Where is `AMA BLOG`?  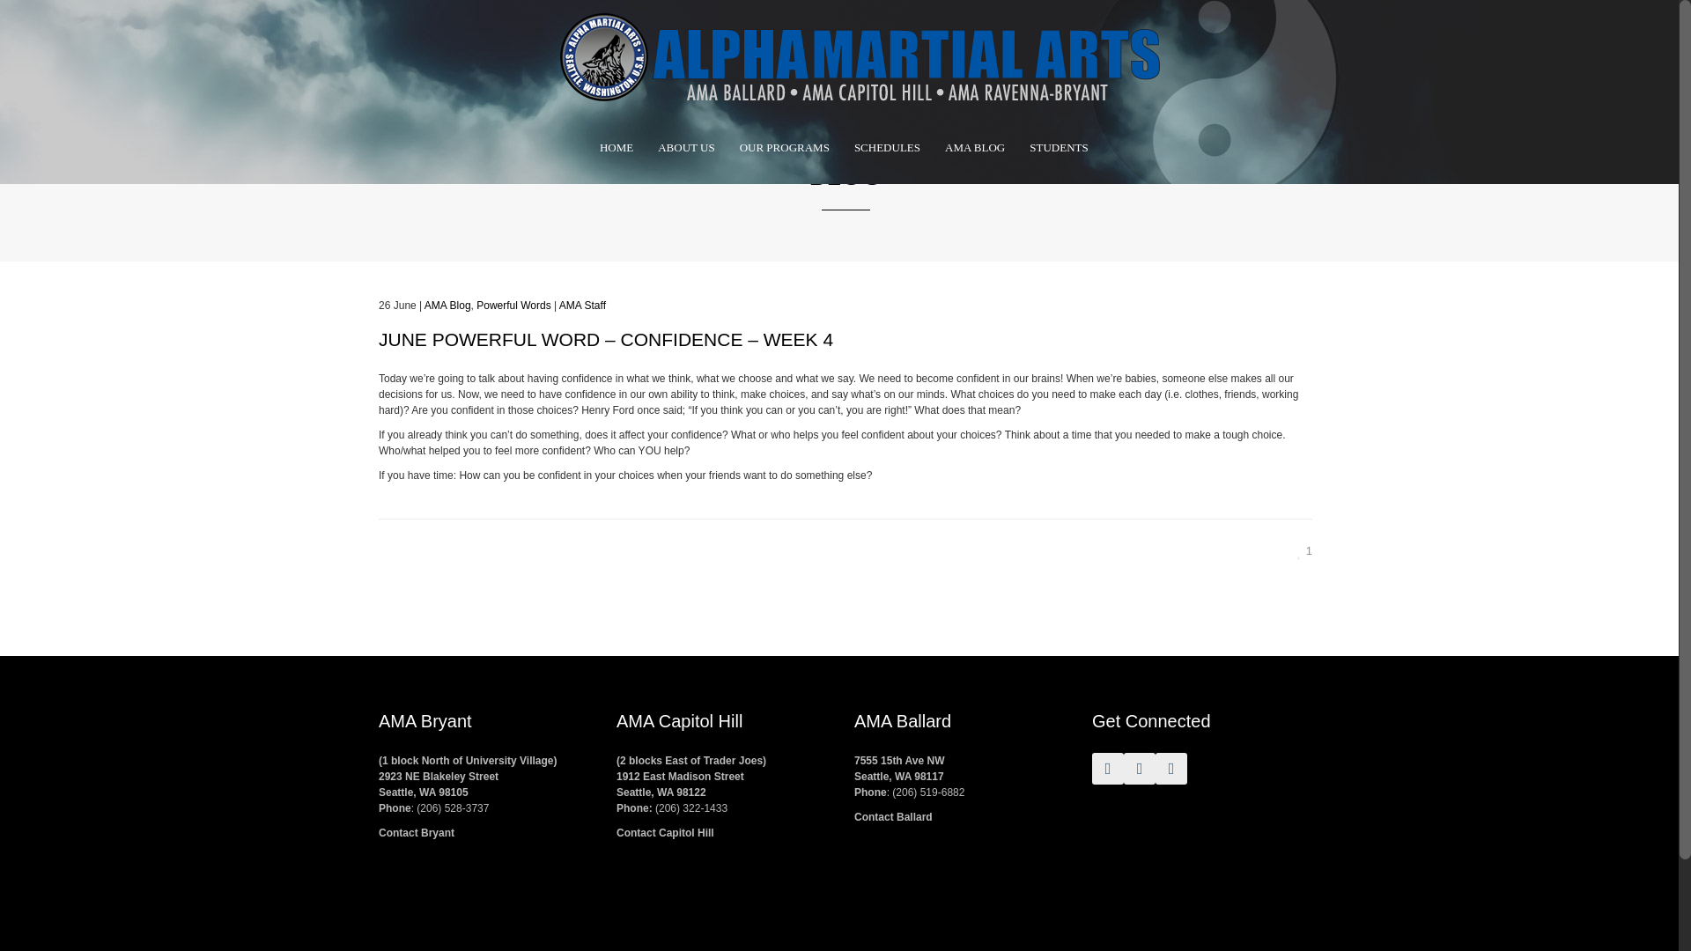
AMA BLOG is located at coordinates (975, 46).